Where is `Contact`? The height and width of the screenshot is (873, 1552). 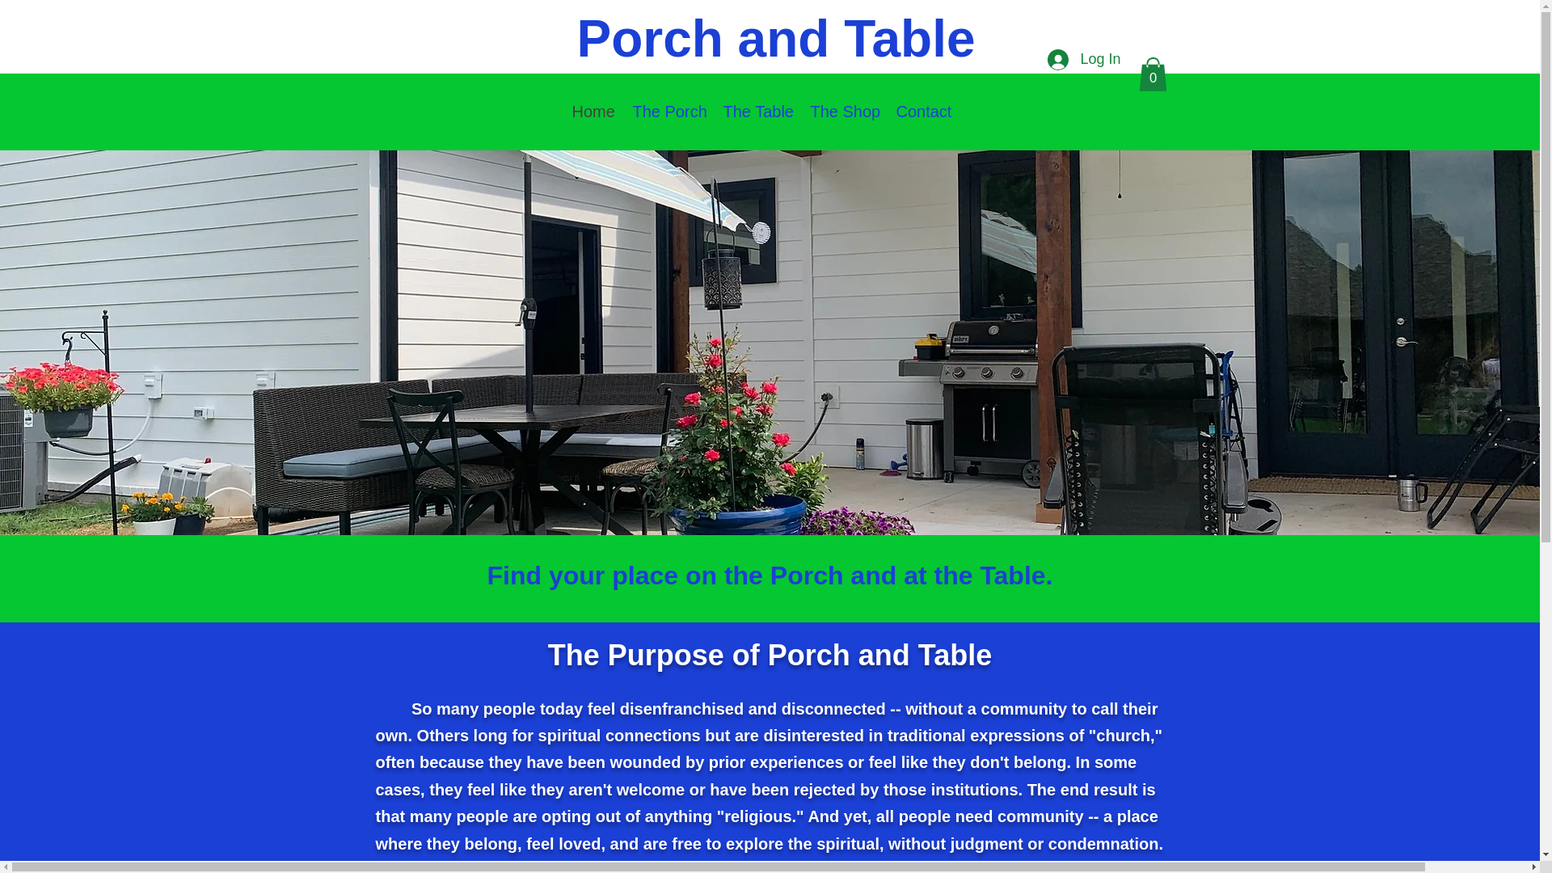 Contact is located at coordinates (926, 112).